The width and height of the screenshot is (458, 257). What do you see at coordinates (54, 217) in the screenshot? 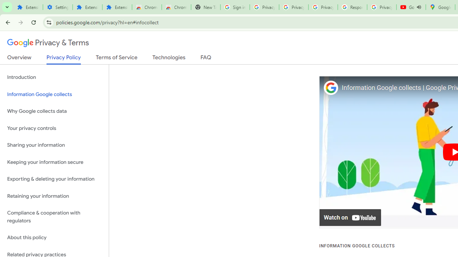
I see `Compliance & cooperation with regulators` at bounding box center [54, 217].